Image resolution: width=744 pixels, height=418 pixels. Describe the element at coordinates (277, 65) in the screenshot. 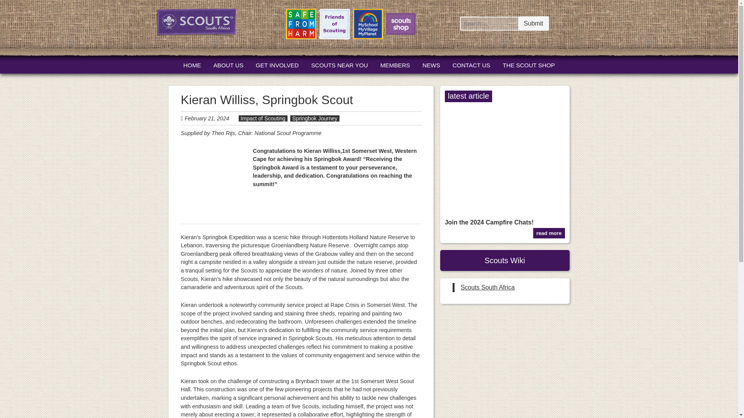

I see `GET INVOLVED` at that location.